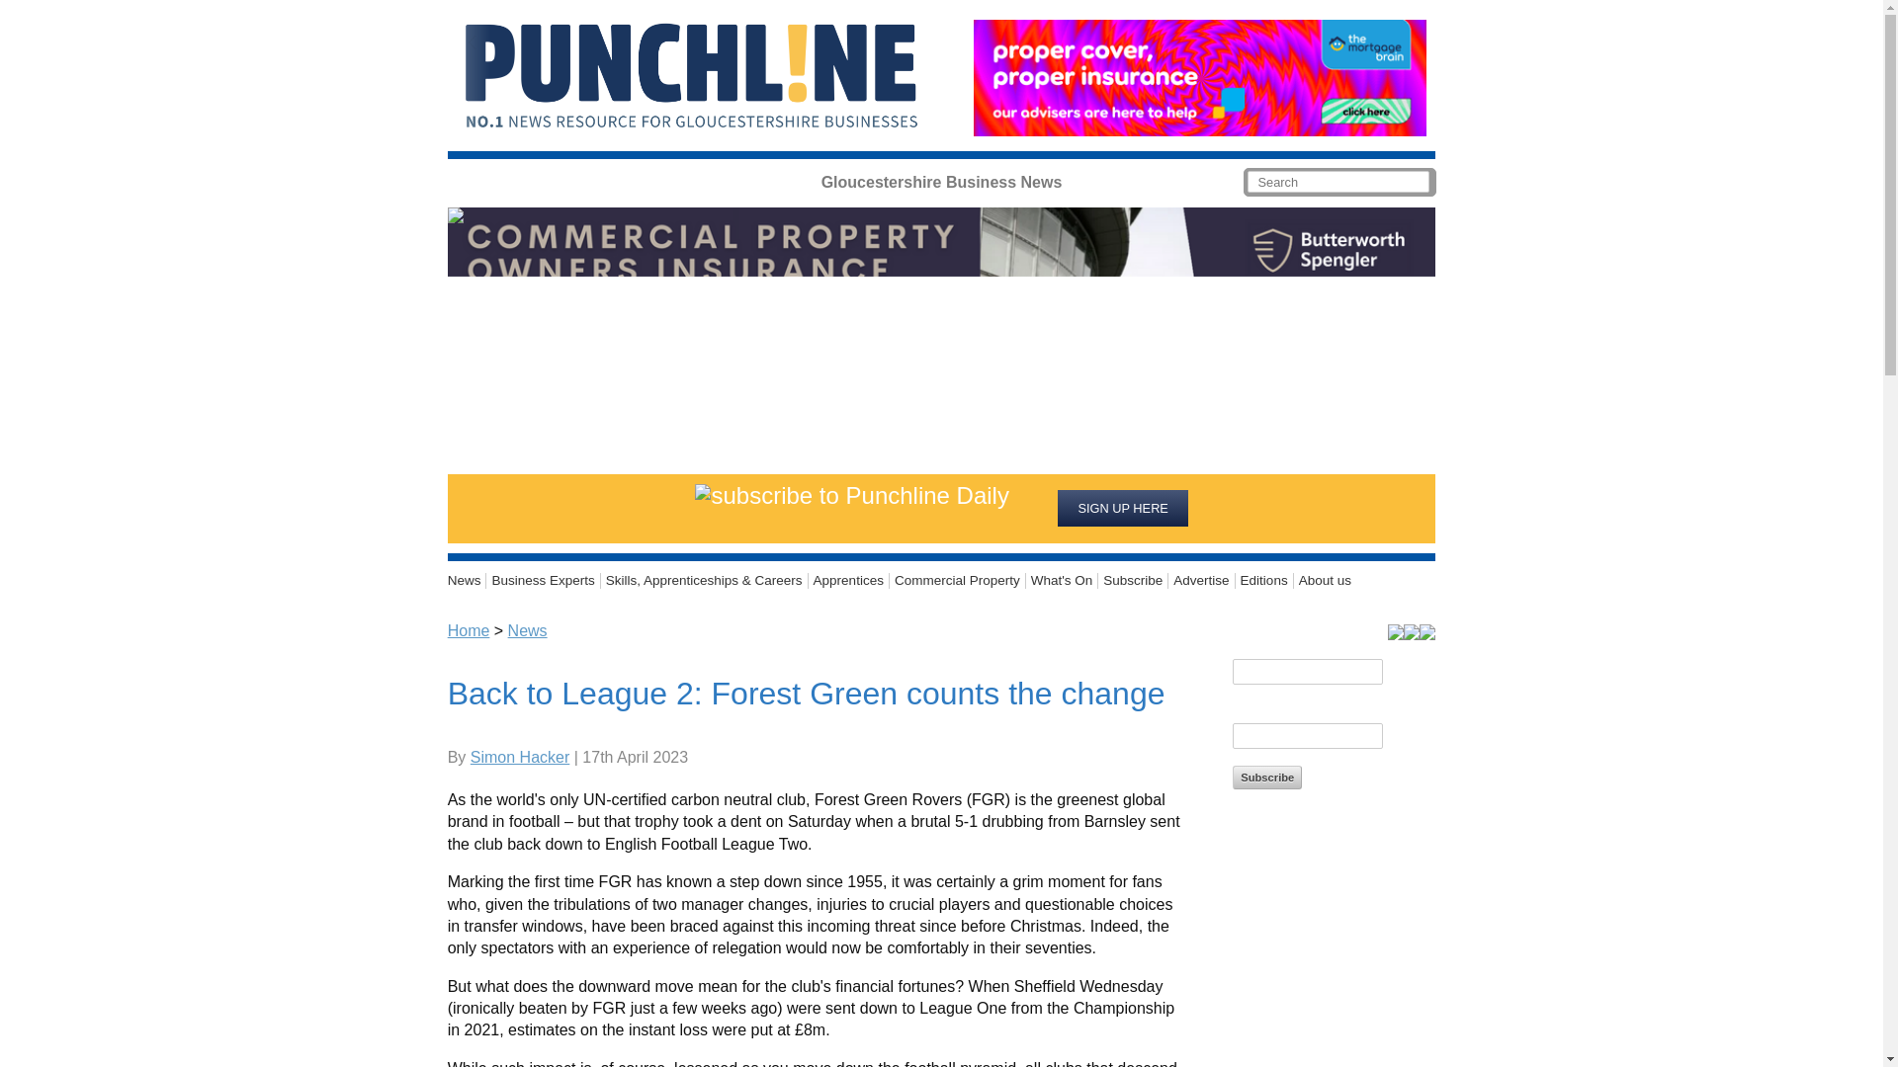  What do you see at coordinates (468, 581) in the screenshot?
I see `News` at bounding box center [468, 581].